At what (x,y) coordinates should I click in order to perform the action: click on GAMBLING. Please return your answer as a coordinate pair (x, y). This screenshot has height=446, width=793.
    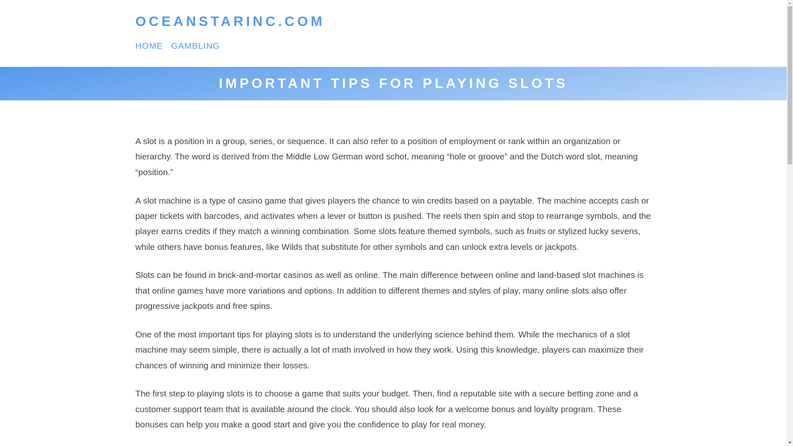
    Looking at the image, I should click on (195, 45).